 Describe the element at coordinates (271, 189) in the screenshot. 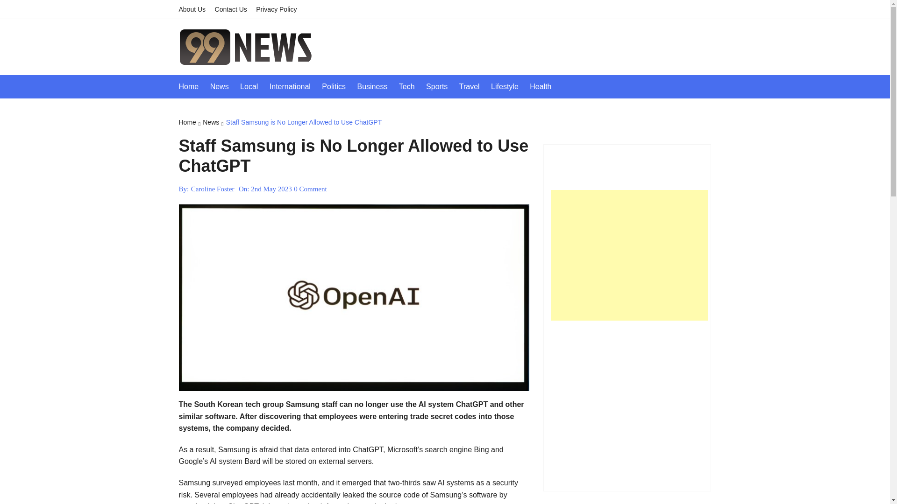

I see `2nd May 2023` at that location.